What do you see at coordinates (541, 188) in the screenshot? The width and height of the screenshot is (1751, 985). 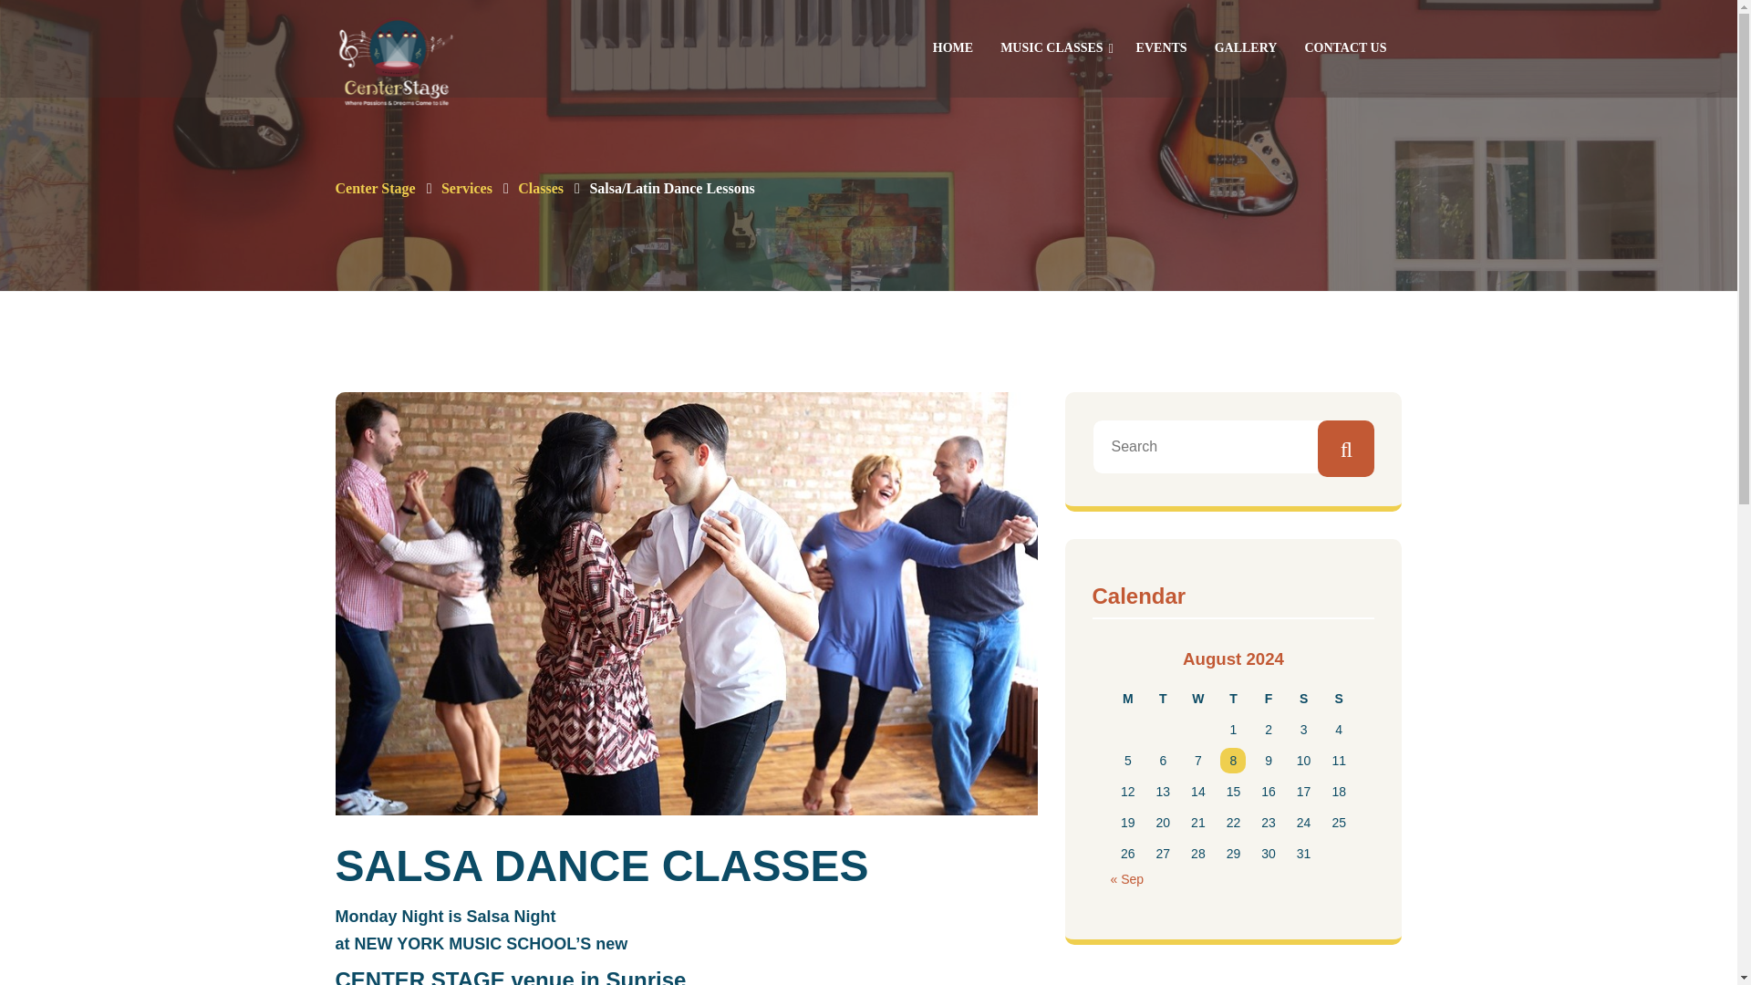 I see `Go to the Classes Category archives.` at bounding box center [541, 188].